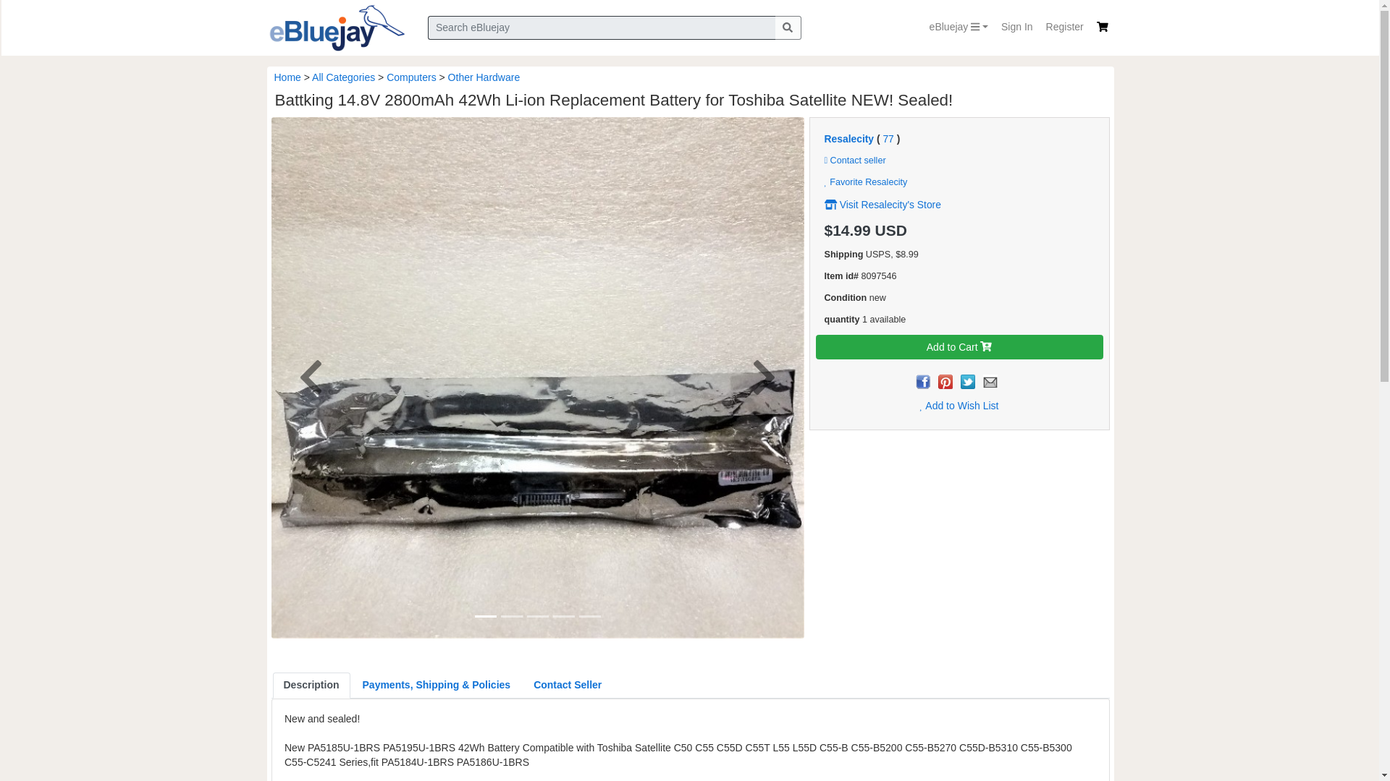 The width and height of the screenshot is (1390, 781). I want to click on Register, so click(1064, 27).